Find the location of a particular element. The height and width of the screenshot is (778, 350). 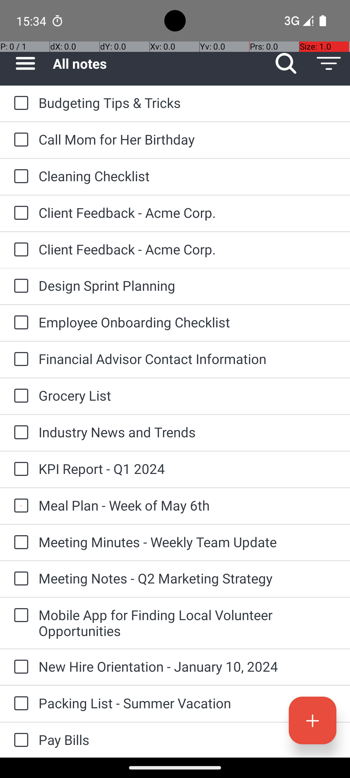

to-do: Budgeting Tips & Tricks is located at coordinates (19, 103).